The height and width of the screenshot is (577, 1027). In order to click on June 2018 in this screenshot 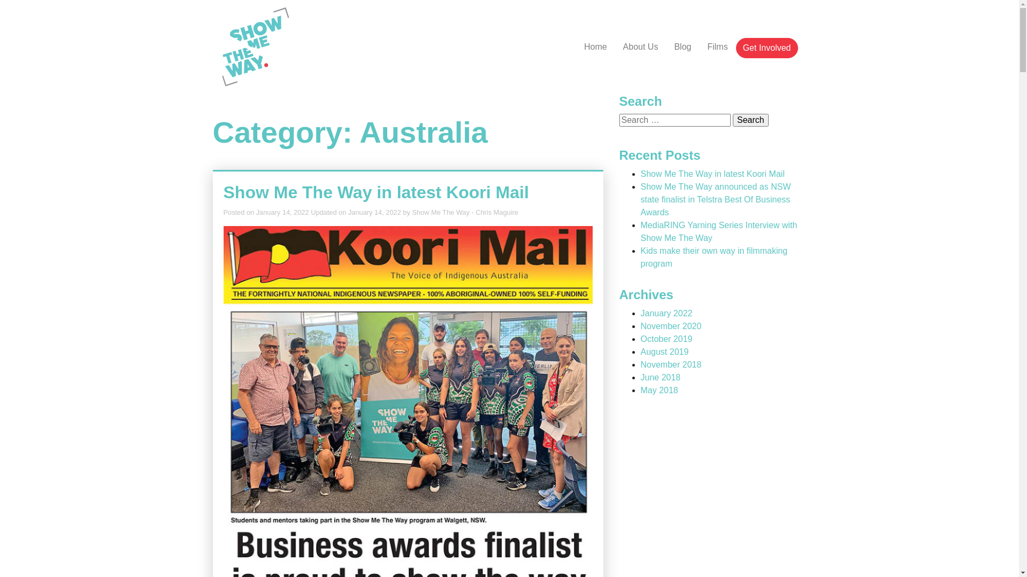, I will do `click(661, 377)`.